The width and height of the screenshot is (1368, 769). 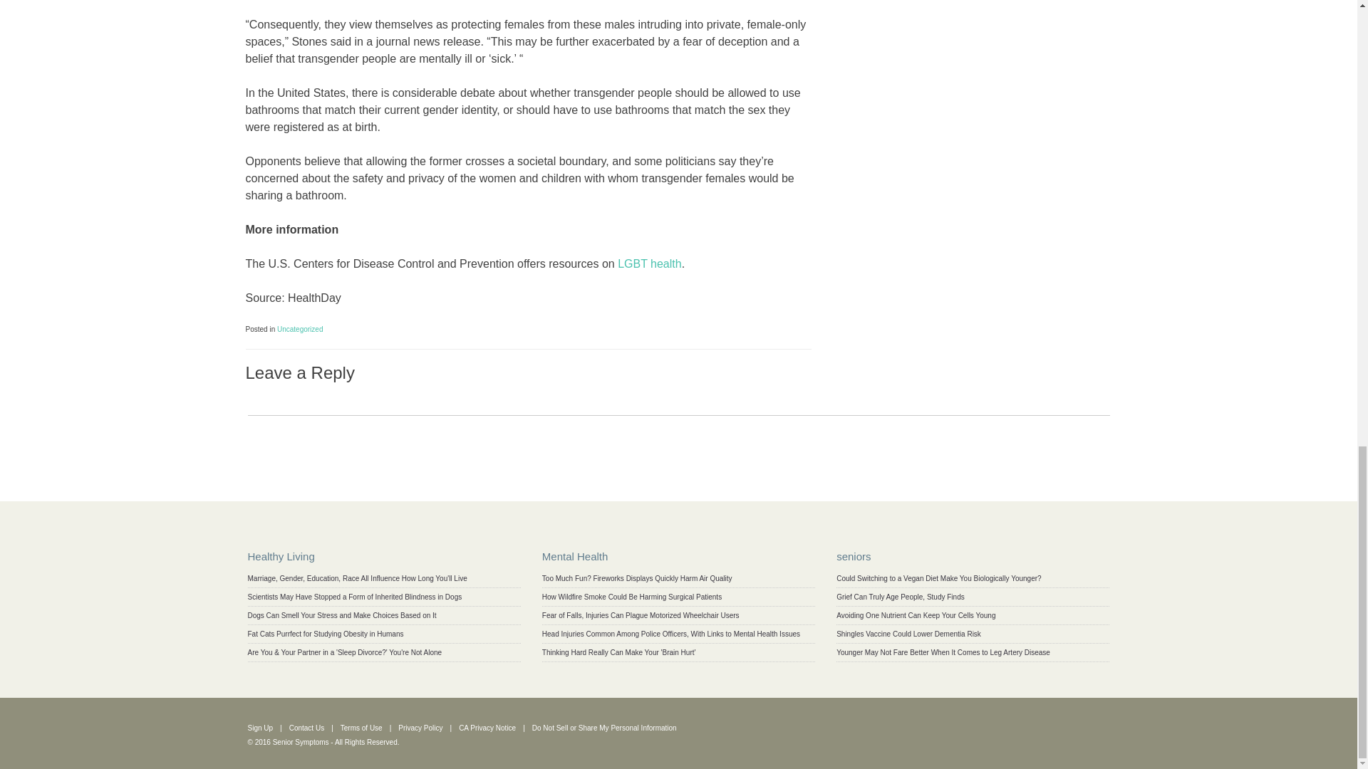 I want to click on Thinking Hard Really Can Make Your 'Brain Hurt', so click(x=618, y=652).